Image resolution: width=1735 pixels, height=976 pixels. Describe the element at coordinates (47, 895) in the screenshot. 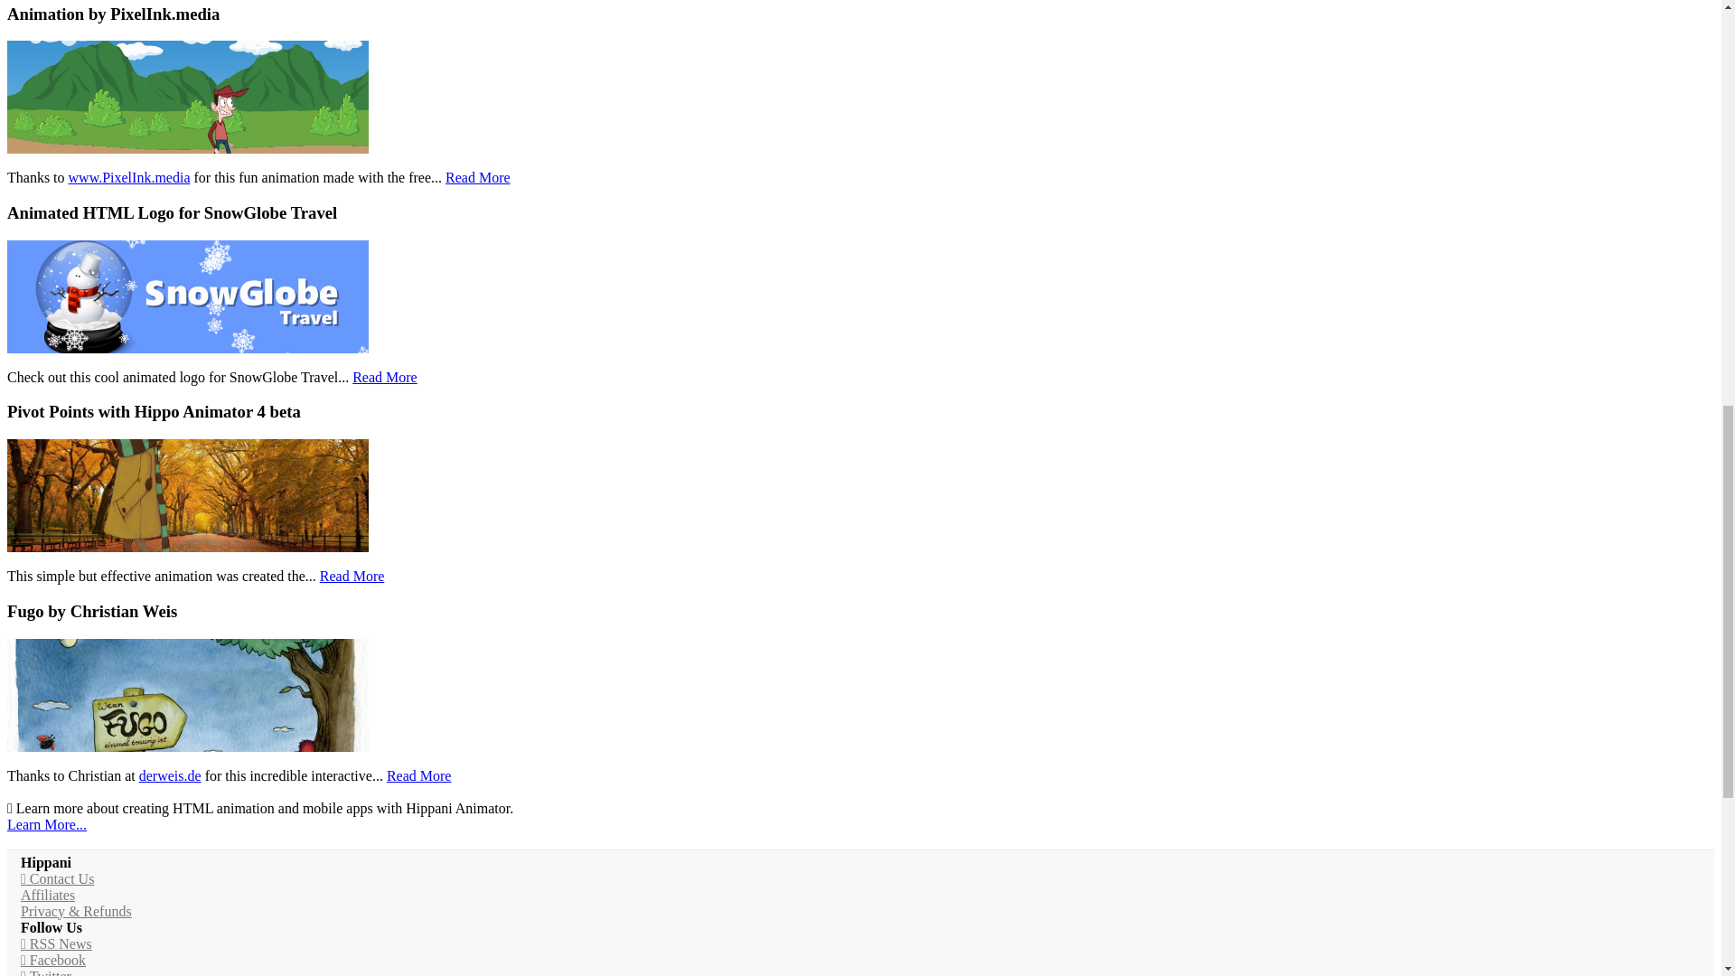

I see `Affiliates` at that location.